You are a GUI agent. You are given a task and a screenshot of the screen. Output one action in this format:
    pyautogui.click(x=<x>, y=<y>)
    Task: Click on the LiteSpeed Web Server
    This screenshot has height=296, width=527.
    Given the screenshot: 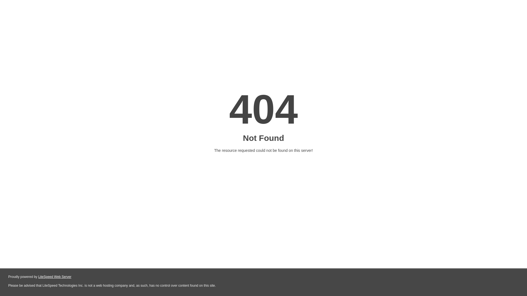 What is the action you would take?
    pyautogui.click(x=55, y=277)
    